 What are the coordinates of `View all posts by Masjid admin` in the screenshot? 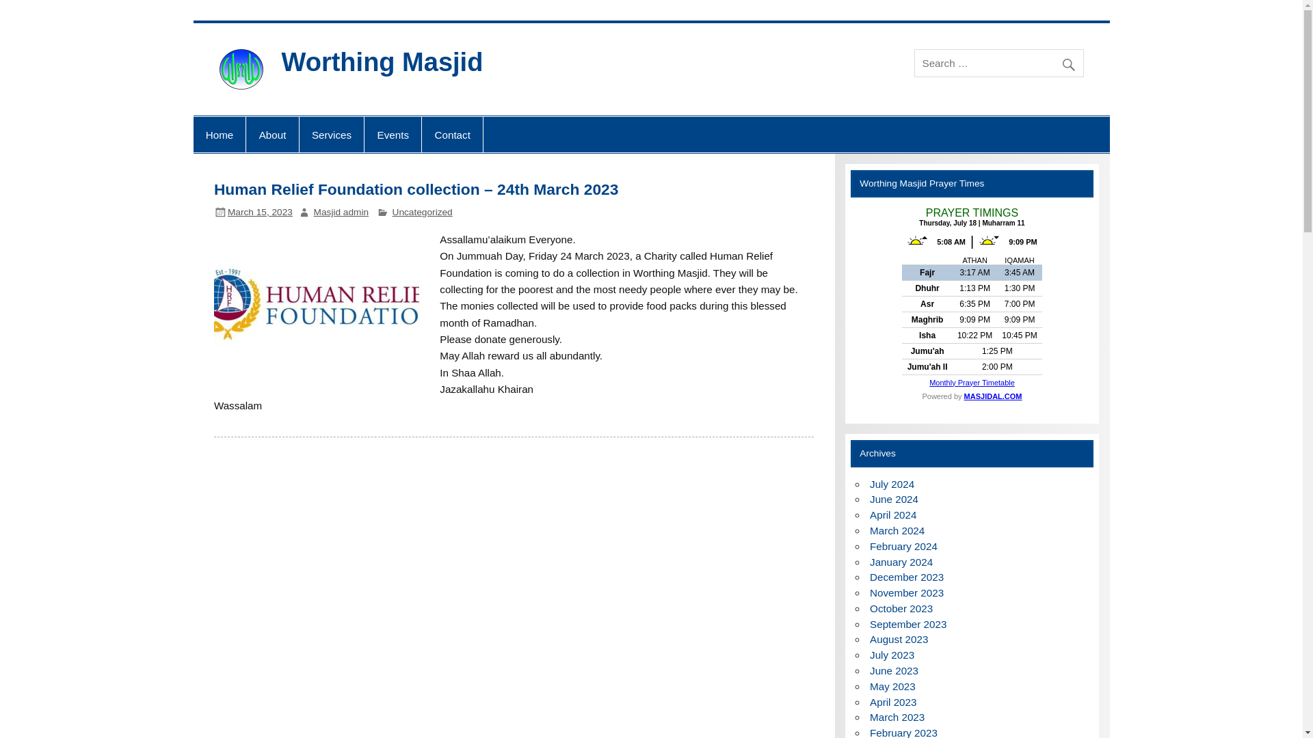 It's located at (341, 212).